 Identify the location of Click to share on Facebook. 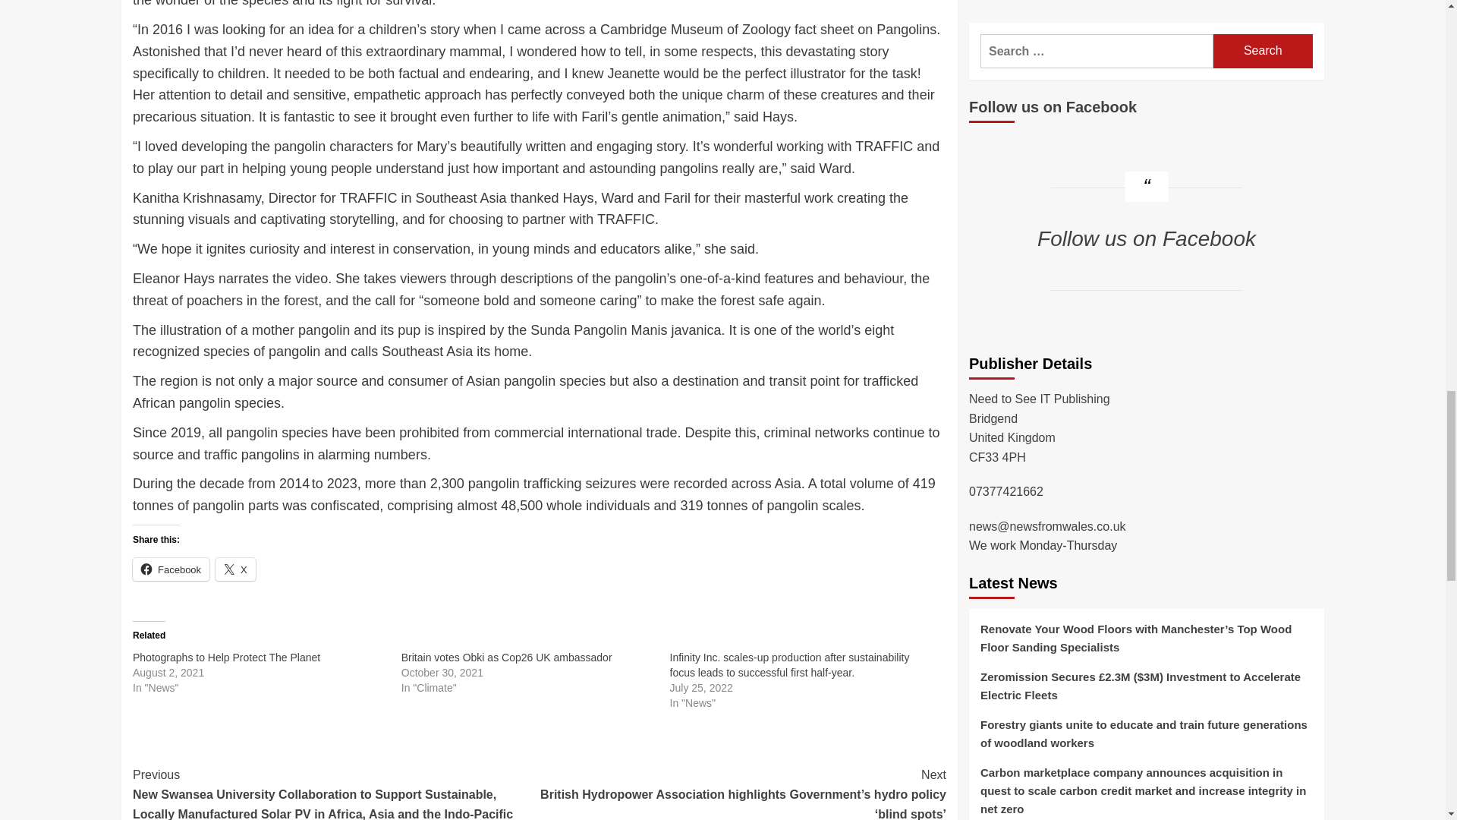
(171, 569).